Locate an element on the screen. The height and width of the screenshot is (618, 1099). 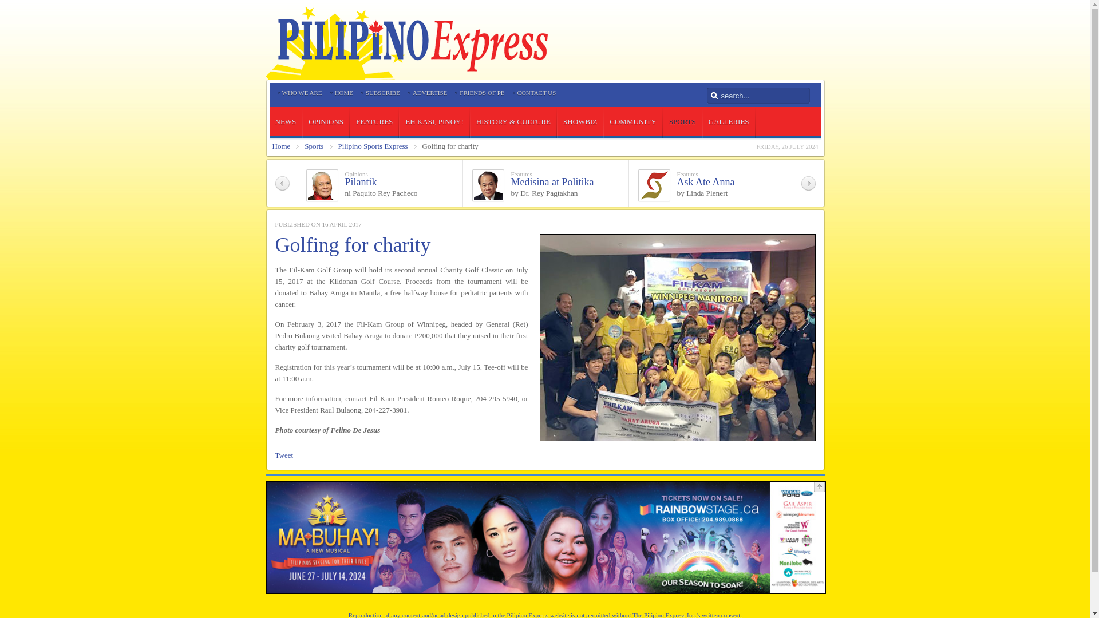
FEATURES is located at coordinates (374, 121).